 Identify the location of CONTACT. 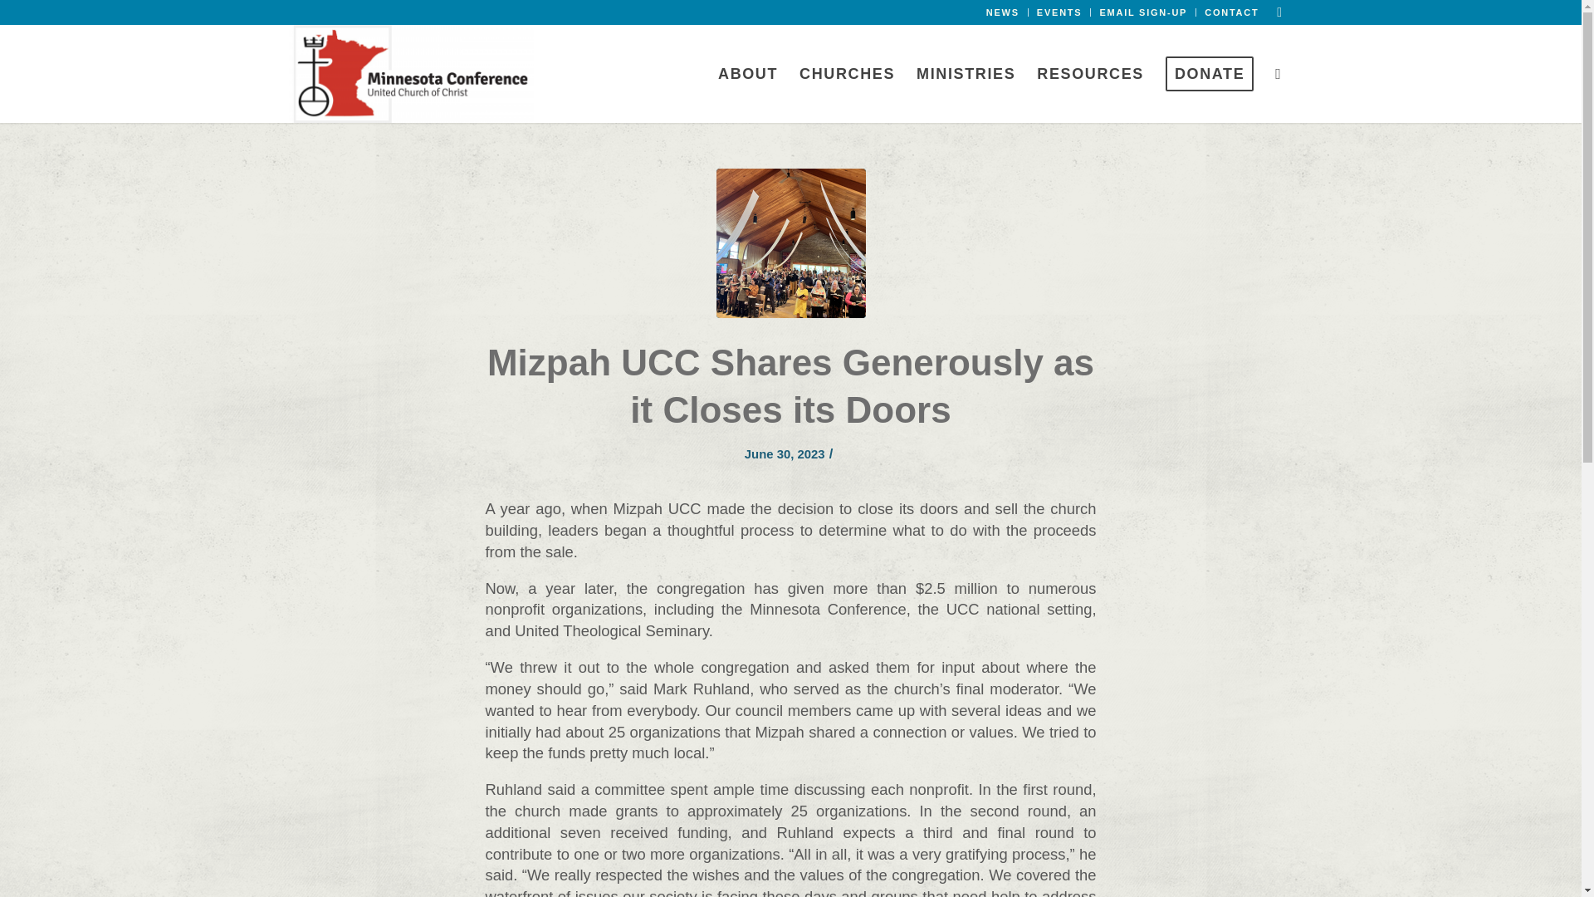
(1232, 12).